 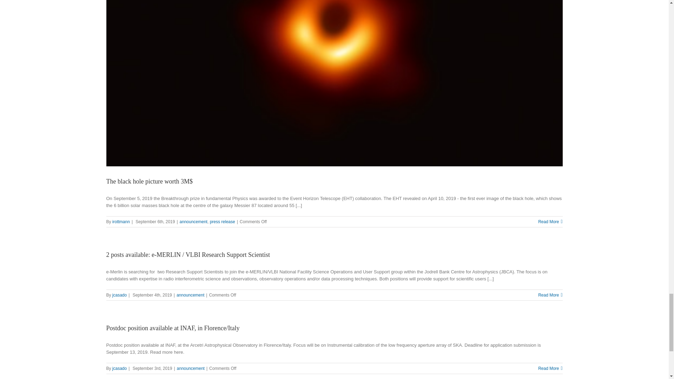 I want to click on Posts by irottmann, so click(x=121, y=222).